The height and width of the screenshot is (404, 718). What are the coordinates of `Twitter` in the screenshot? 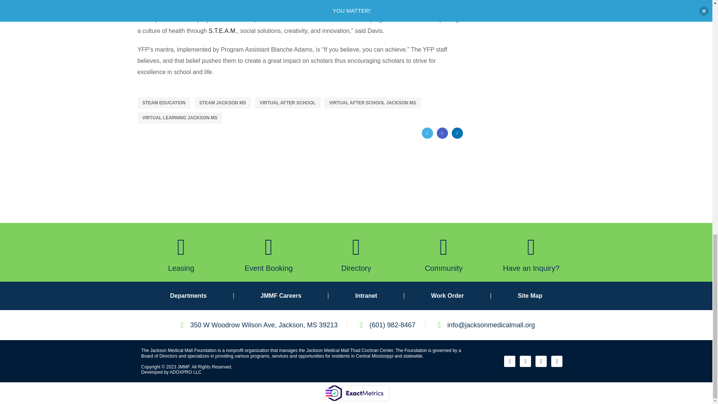 It's located at (427, 133).